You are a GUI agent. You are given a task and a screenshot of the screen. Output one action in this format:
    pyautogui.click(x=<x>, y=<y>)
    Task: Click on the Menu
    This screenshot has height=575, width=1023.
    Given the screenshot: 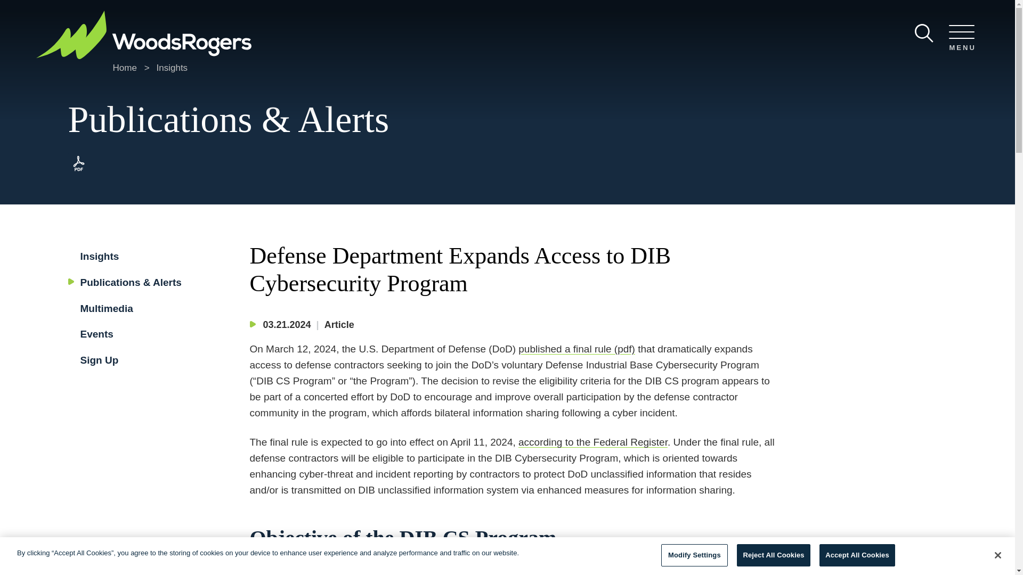 What is the action you would take?
    pyautogui.click(x=961, y=38)
    